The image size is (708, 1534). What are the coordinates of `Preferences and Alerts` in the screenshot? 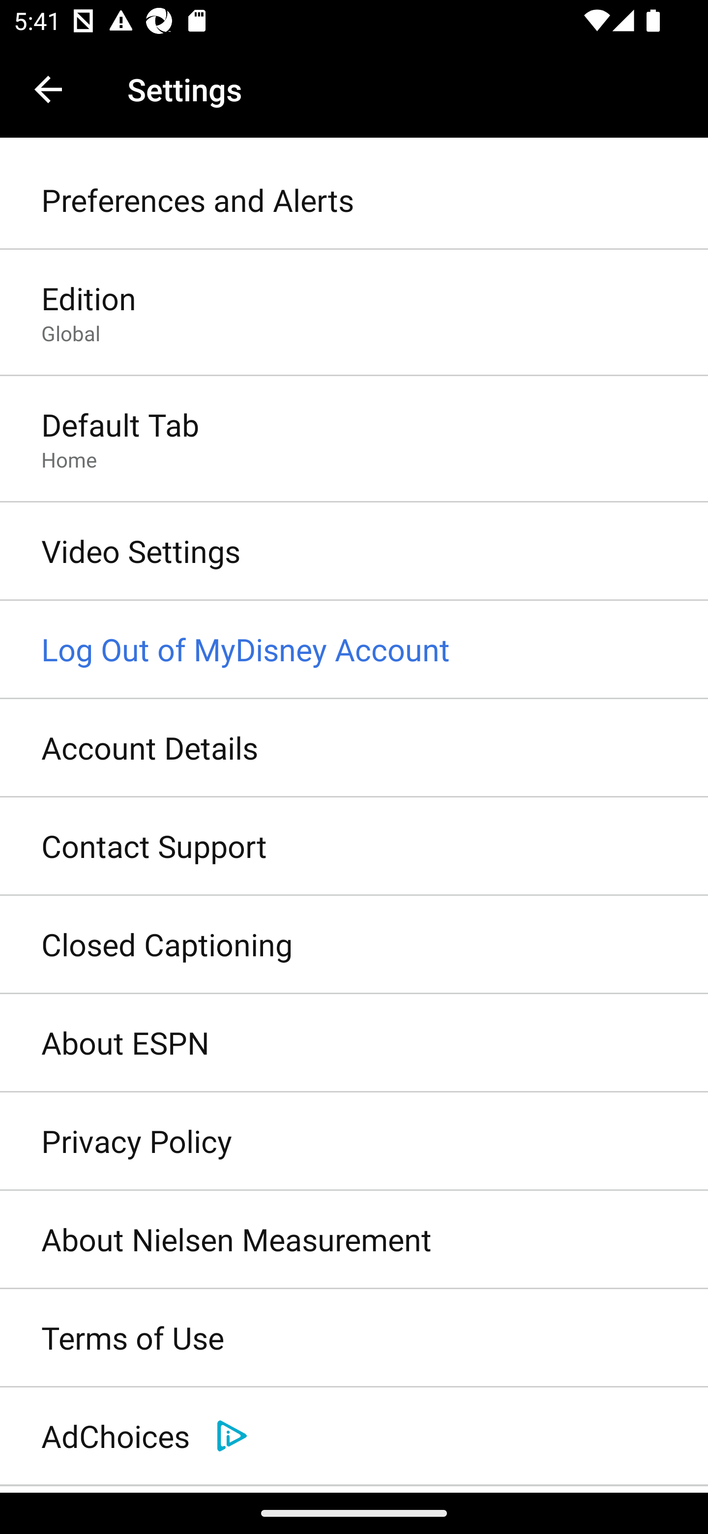 It's located at (354, 201).